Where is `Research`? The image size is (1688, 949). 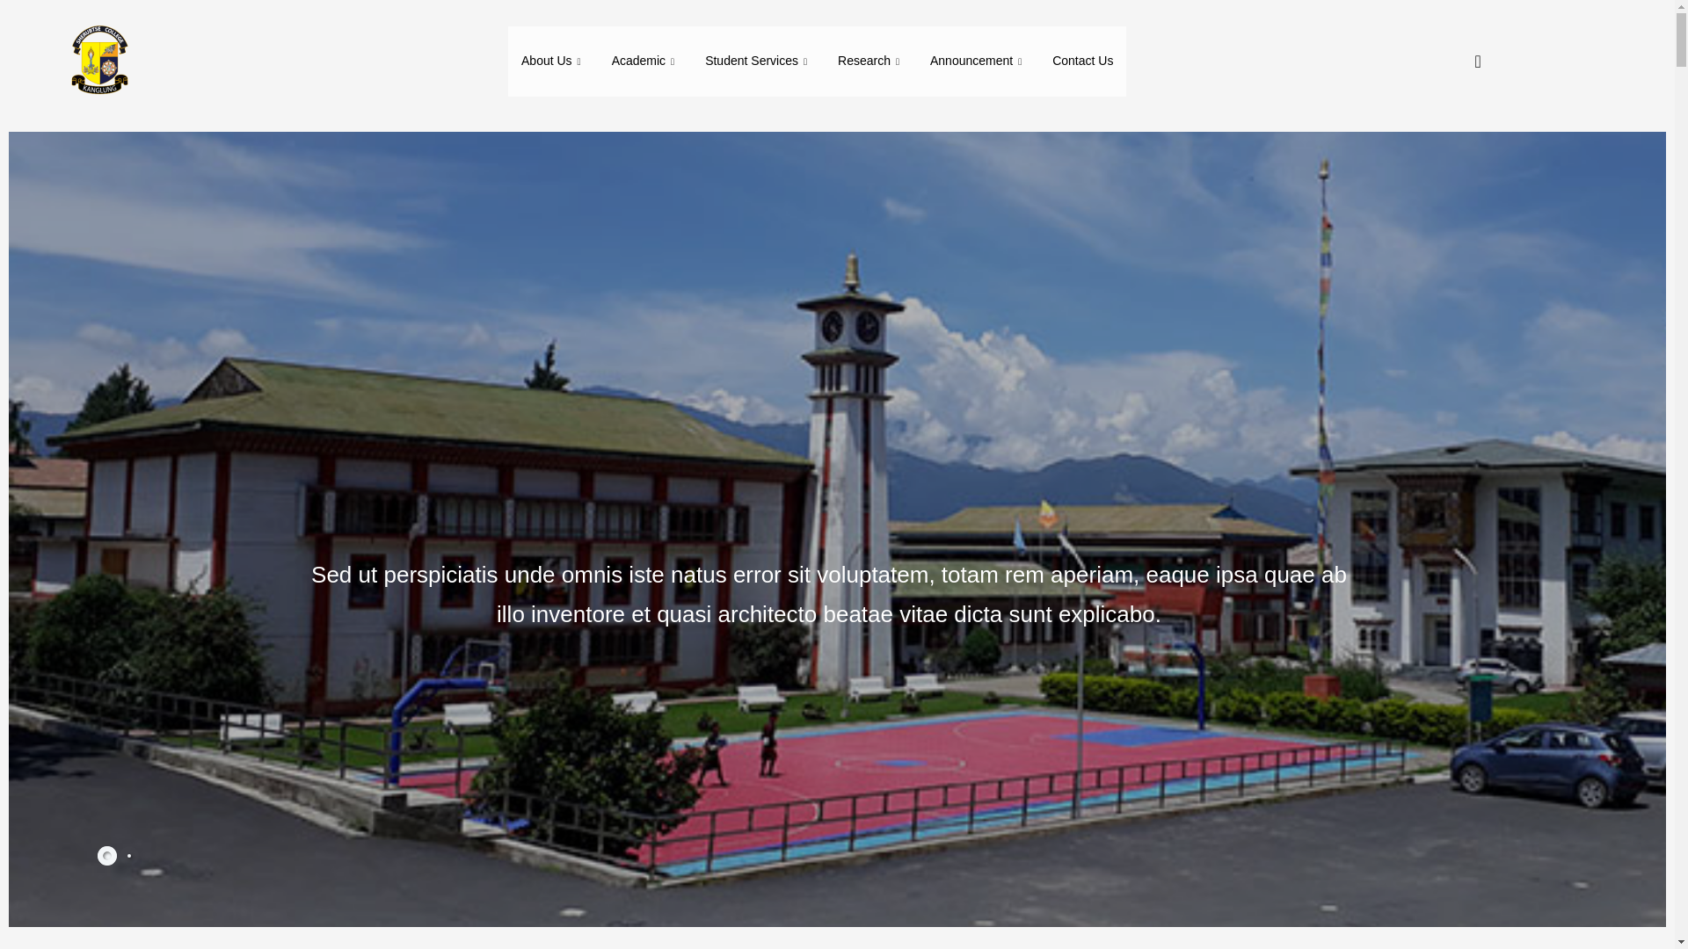 Research is located at coordinates (870, 62).